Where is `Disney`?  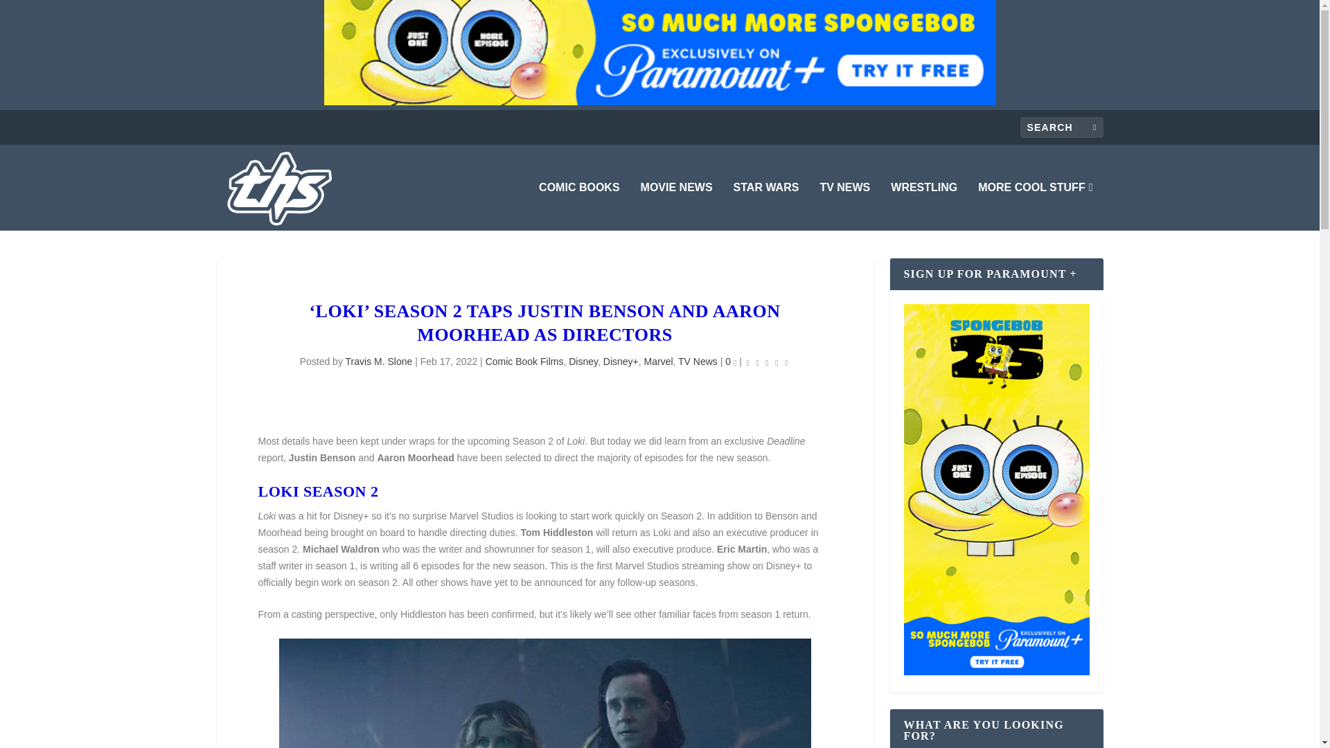
Disney is located at coordinates (583, 362).